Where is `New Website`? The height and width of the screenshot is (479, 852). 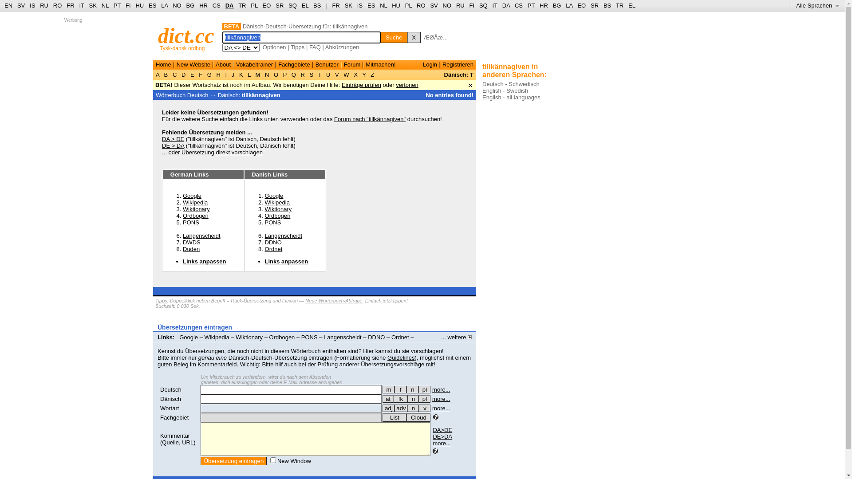 New Website is located at coordinates (193, 65).